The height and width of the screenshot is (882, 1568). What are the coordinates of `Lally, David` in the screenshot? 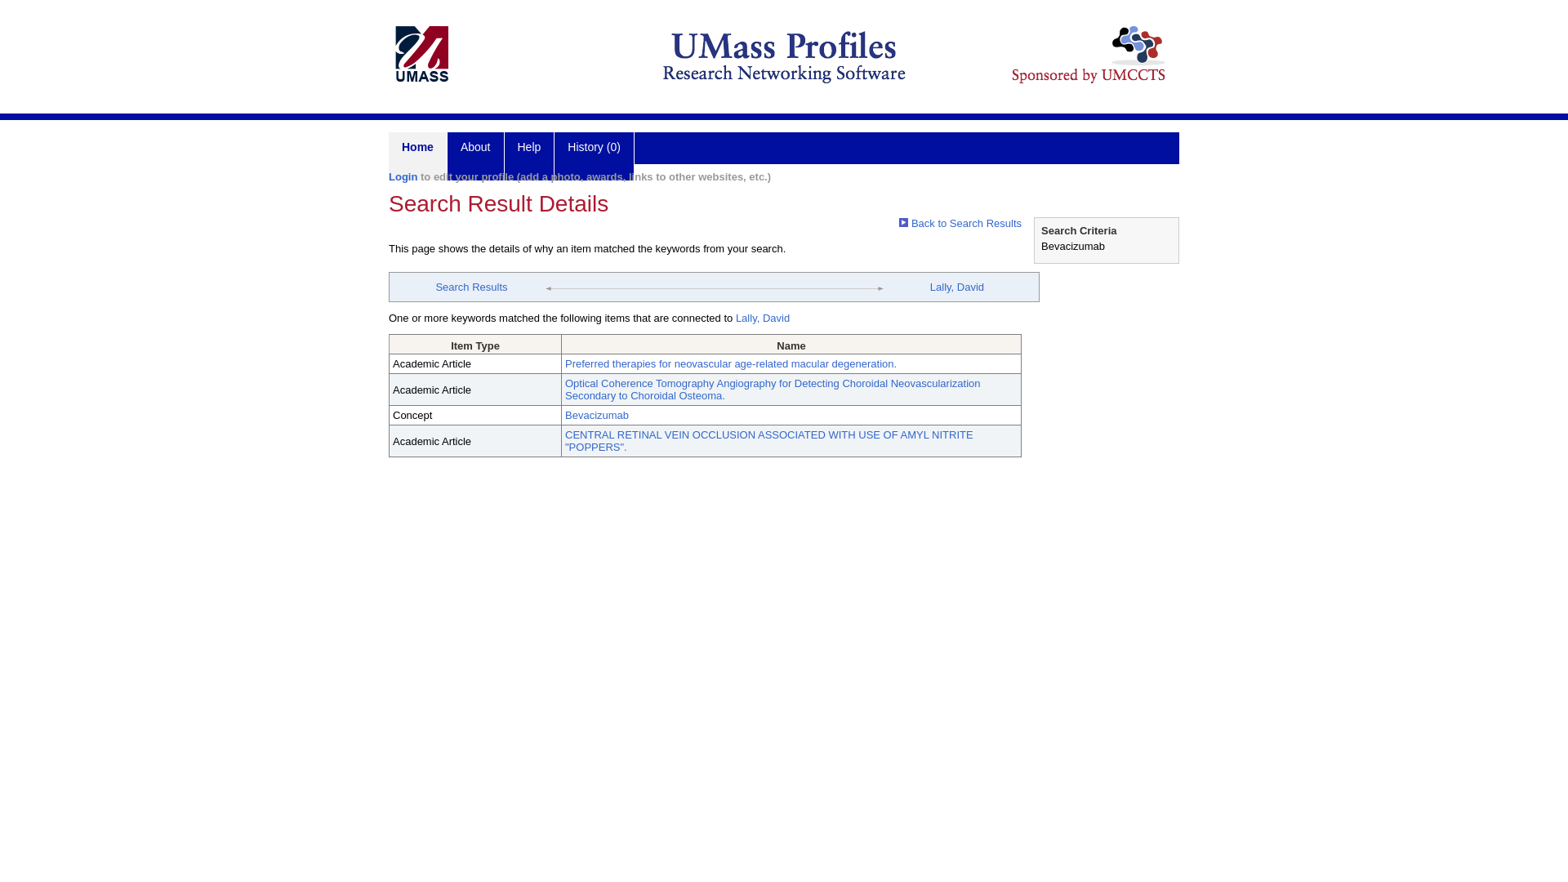 It's located at (763, 318).